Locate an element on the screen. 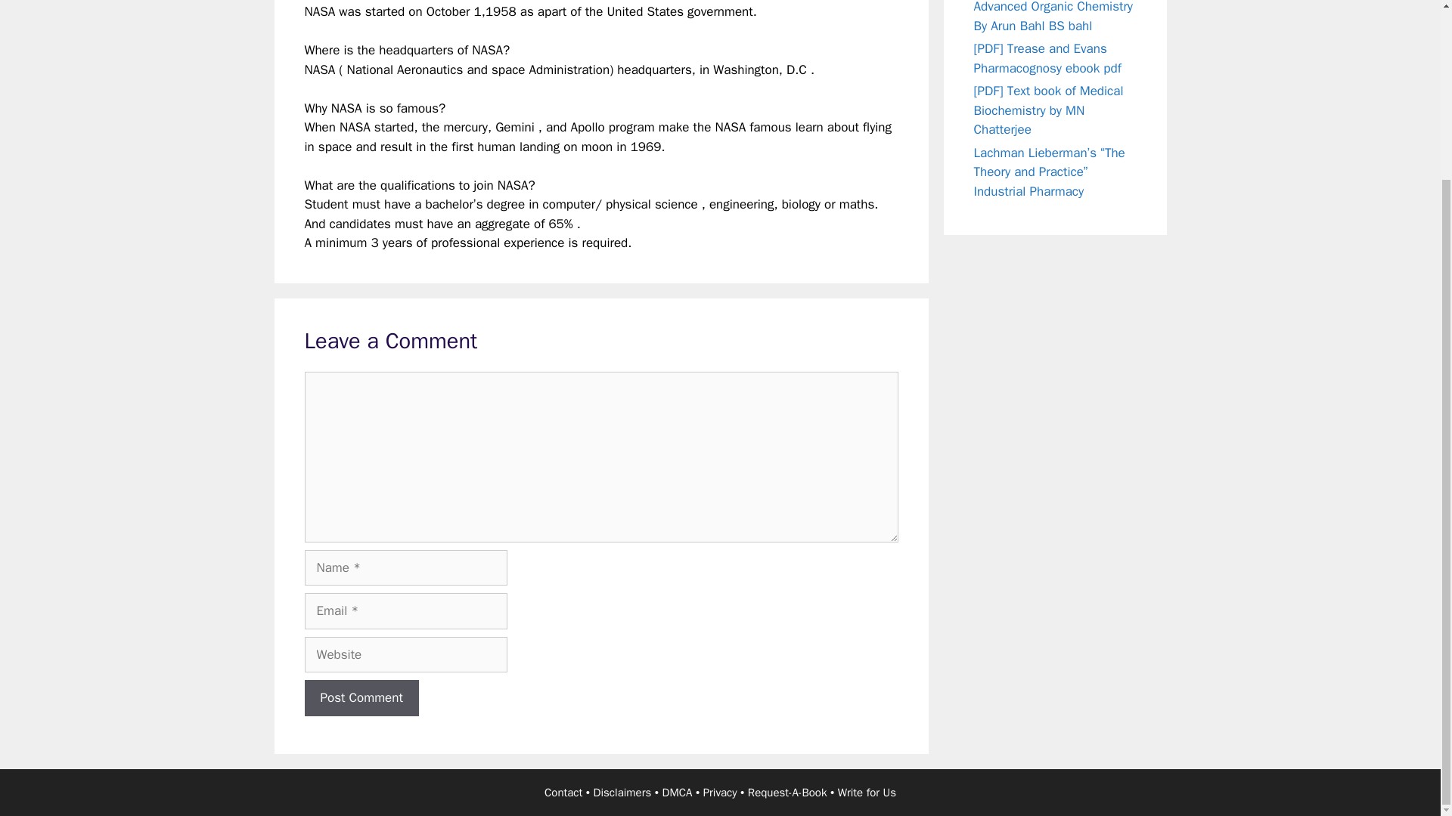 This screenshot has width=1452, height=816. Contact is located at coordinates (563, 793).